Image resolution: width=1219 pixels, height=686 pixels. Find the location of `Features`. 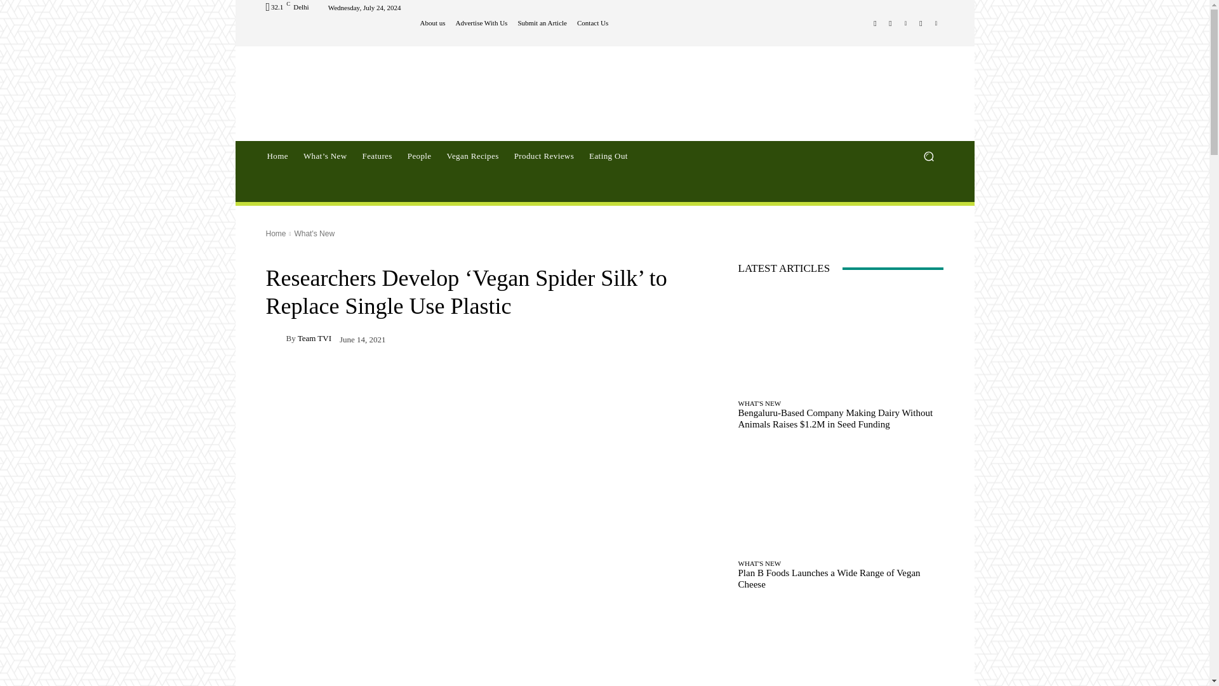

Features is located at coordinates (377, 156).